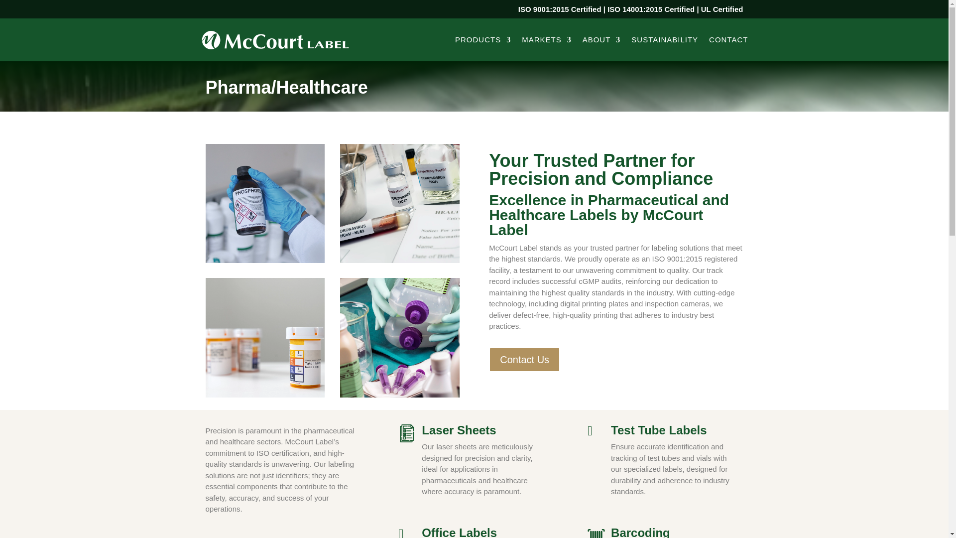 The image size is (956, 538). Describe the element at coordinates (482, 40) in the screenshot. I see `PRODUCTS` at that location.